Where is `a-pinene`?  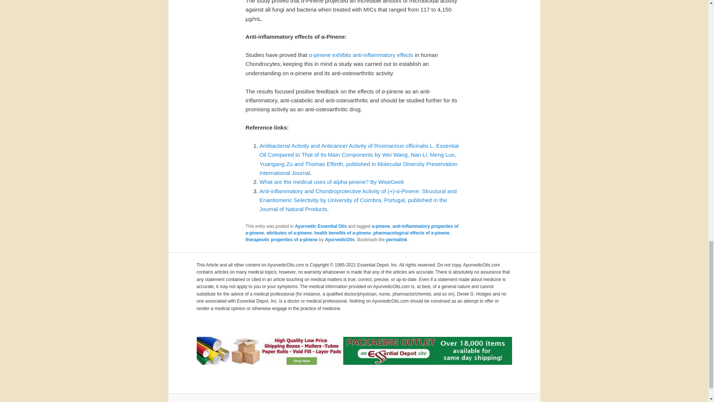 a-pinene is located at coordinates (380, 226).